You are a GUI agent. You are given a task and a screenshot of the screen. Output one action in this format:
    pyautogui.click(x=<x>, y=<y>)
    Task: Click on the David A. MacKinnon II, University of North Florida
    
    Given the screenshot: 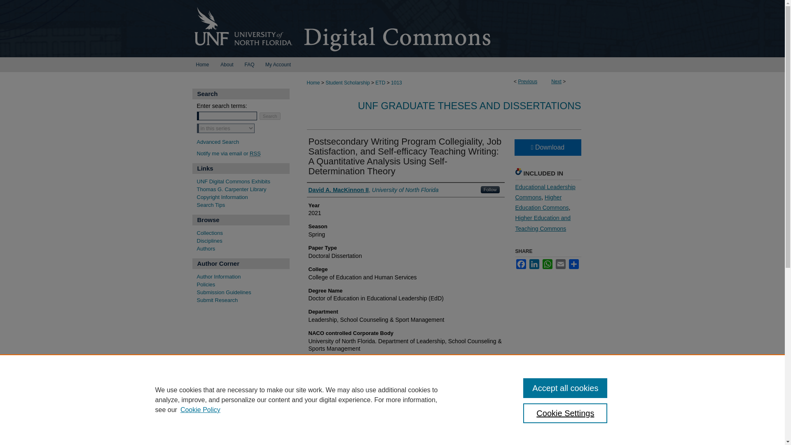 What is the action you would take?
    pyautogui.click(x=373, y=190)
    